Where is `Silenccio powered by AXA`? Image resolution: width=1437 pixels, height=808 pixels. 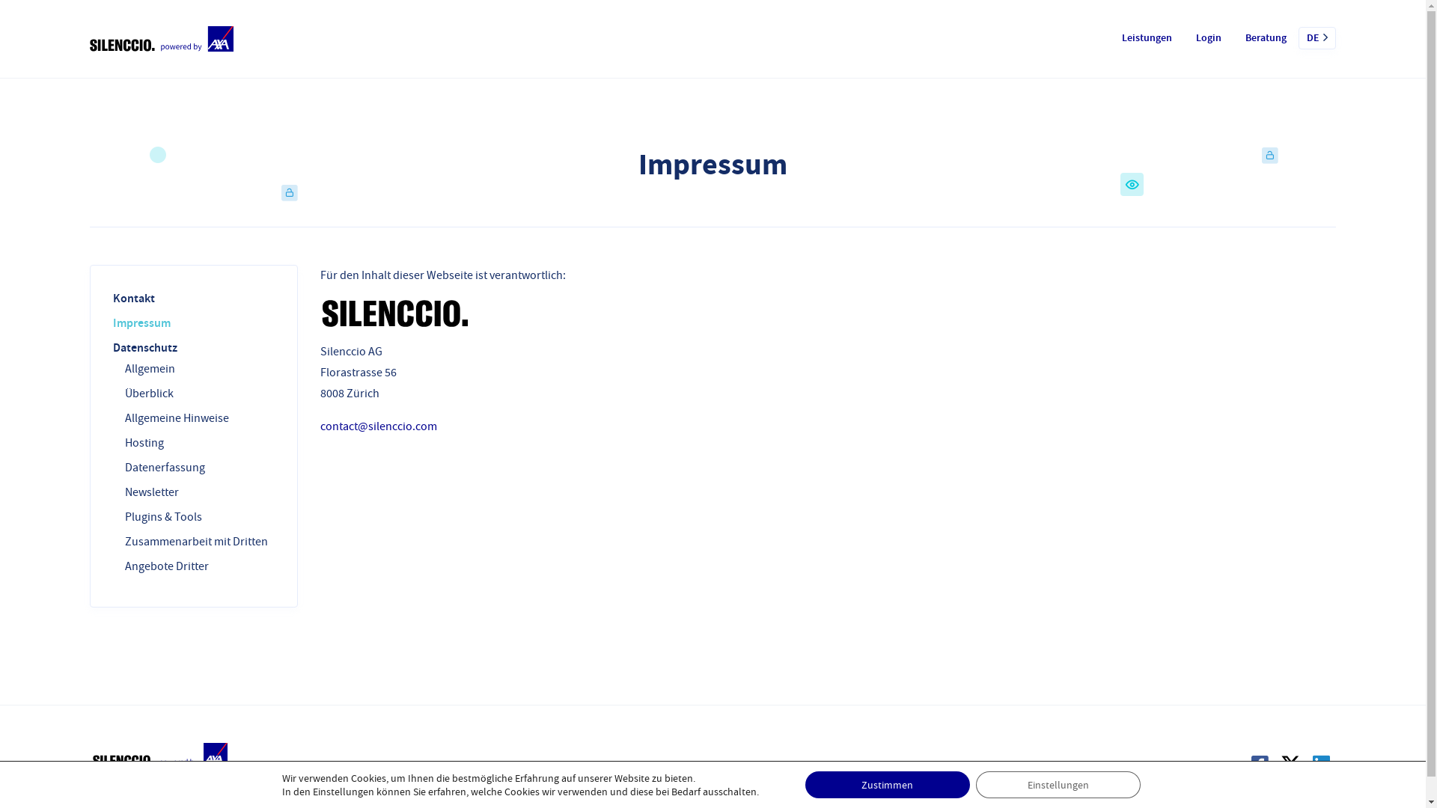
Silenccio powered by AXA is located at coordinates (292, 39).